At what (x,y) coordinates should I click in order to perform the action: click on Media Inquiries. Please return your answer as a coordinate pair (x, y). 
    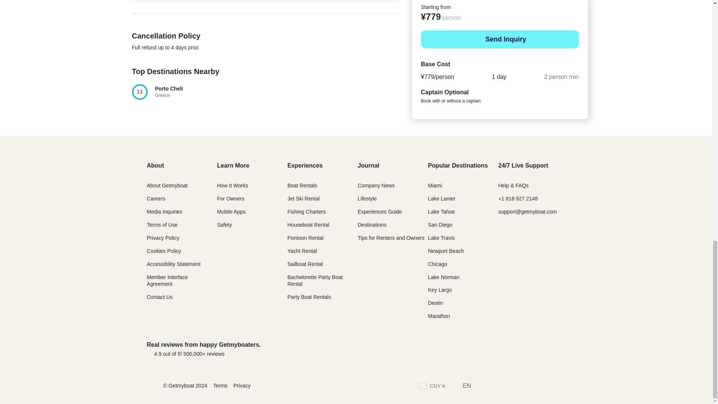
    Looking at the image, I should click on (164, 212).